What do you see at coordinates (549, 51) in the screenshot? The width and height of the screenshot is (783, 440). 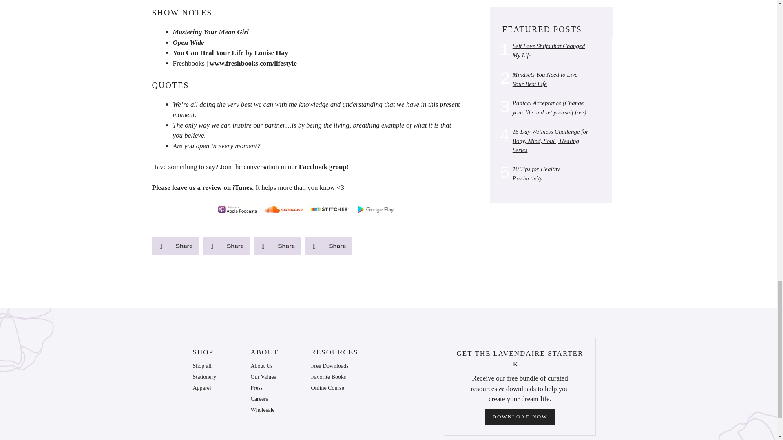 I see `Self Love Shifts that Changed My Life` at bounding box center [549, 51].